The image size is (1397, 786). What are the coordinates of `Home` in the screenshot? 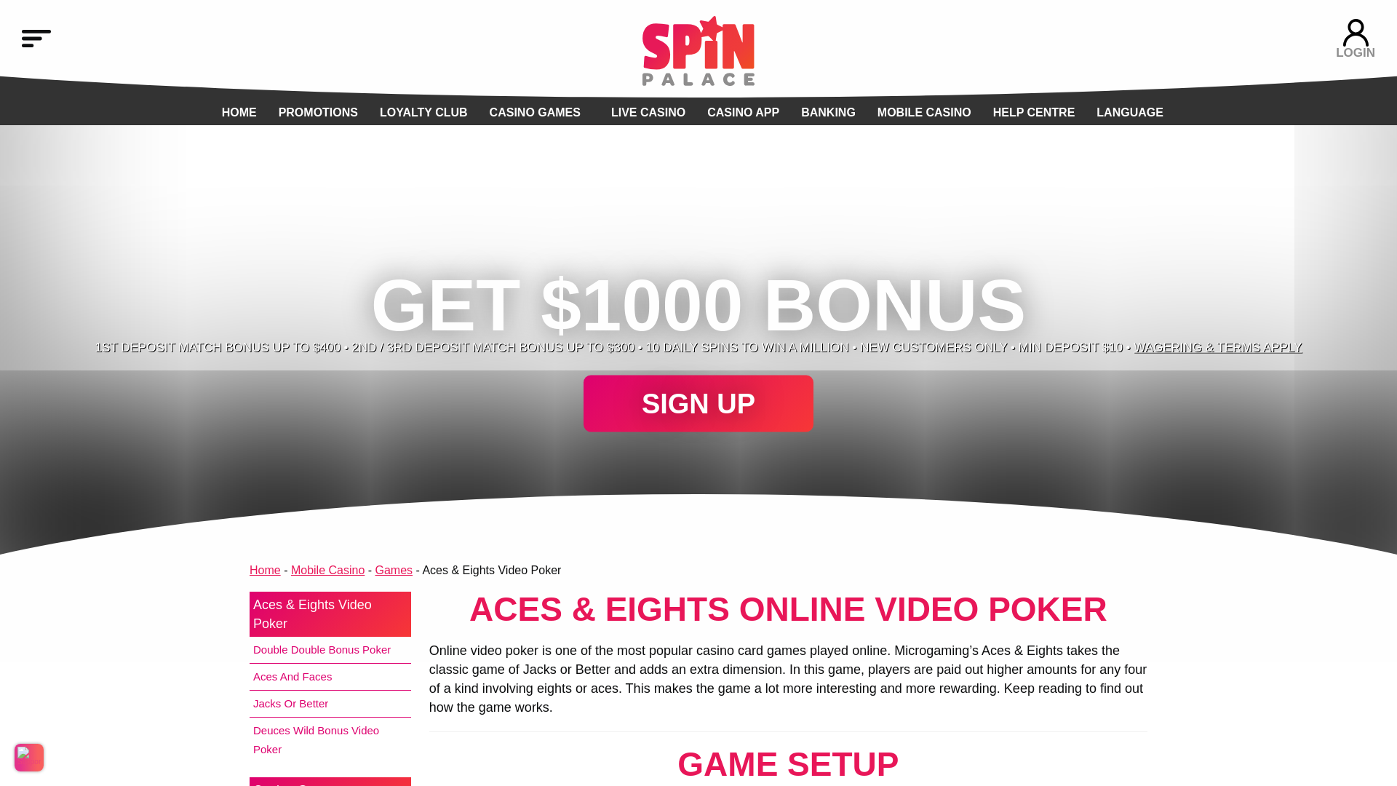 It's located at (265, 570).